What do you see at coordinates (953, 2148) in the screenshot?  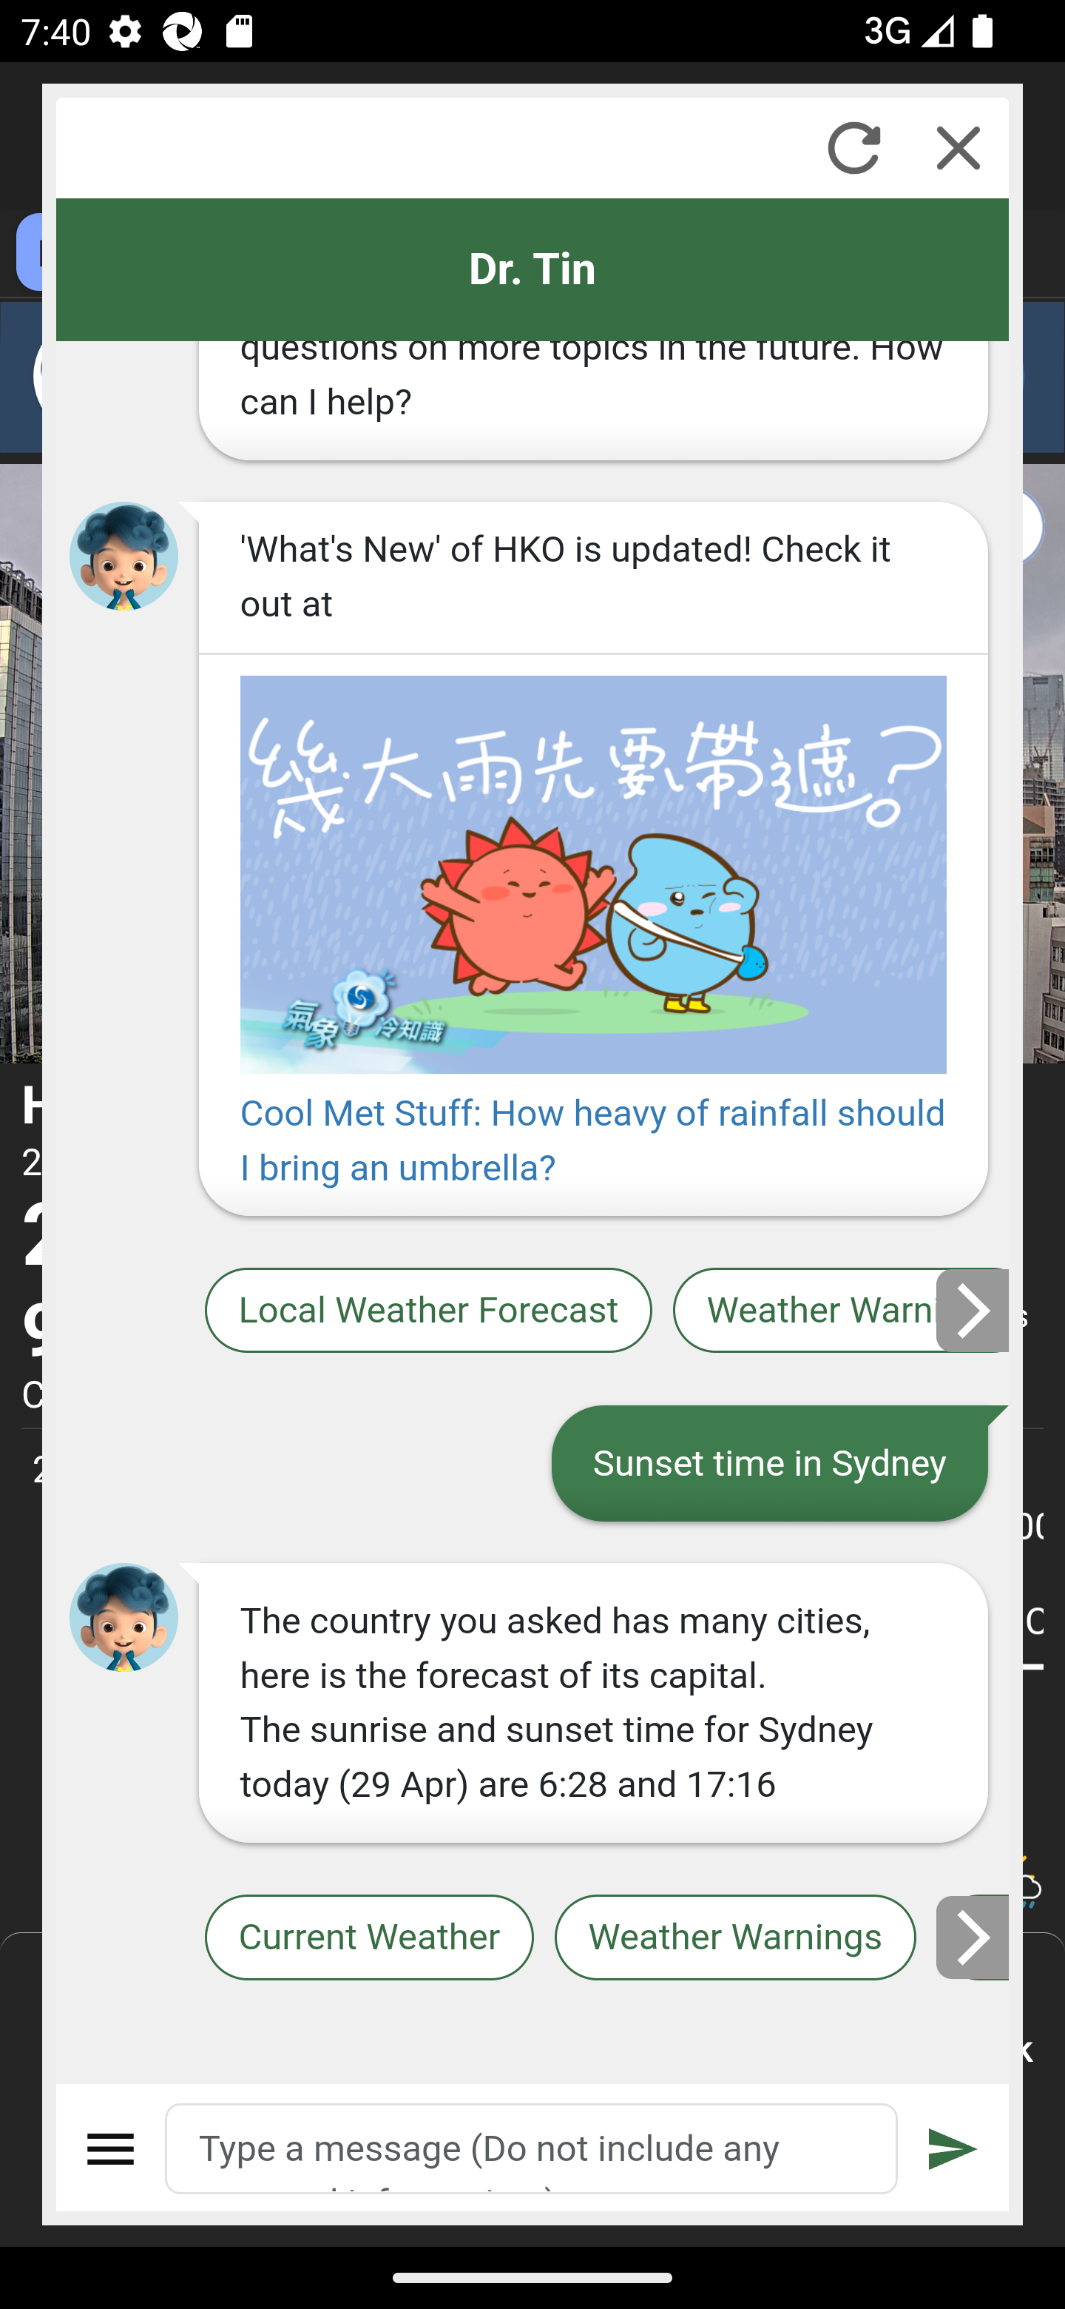 I see `Submit` at bounding box center [953, 2148].